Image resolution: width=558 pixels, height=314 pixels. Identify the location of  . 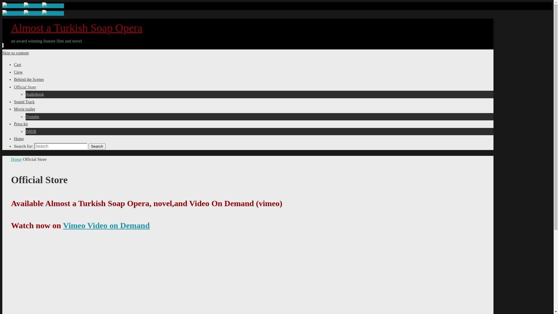
(3, 45).